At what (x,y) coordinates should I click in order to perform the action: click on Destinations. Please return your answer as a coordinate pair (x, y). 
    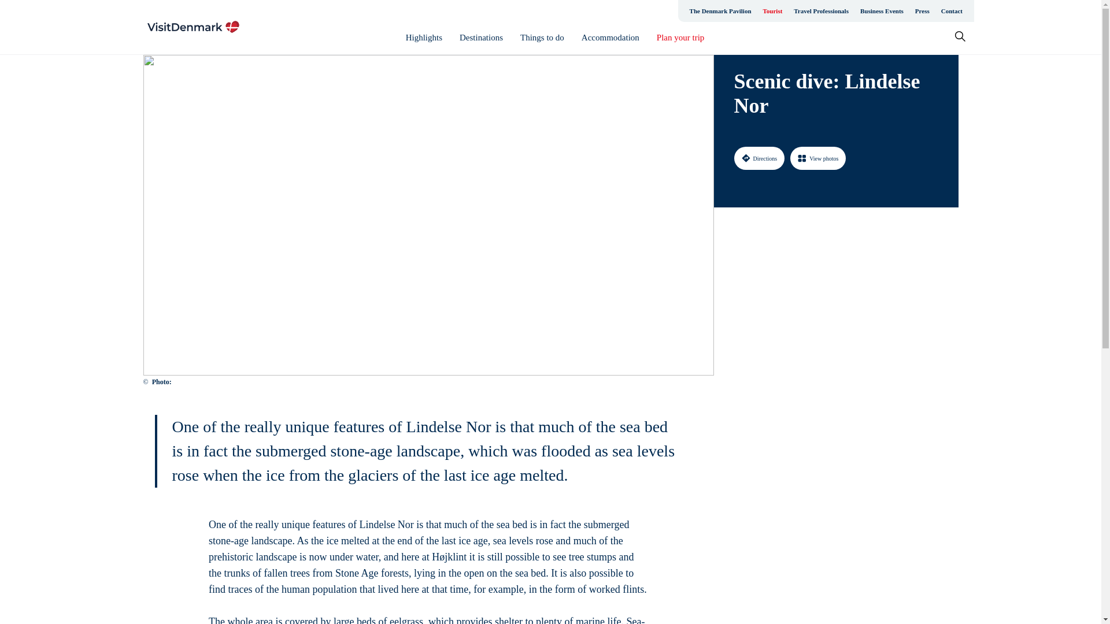
    Looking at the image, I should click on (481, 38).